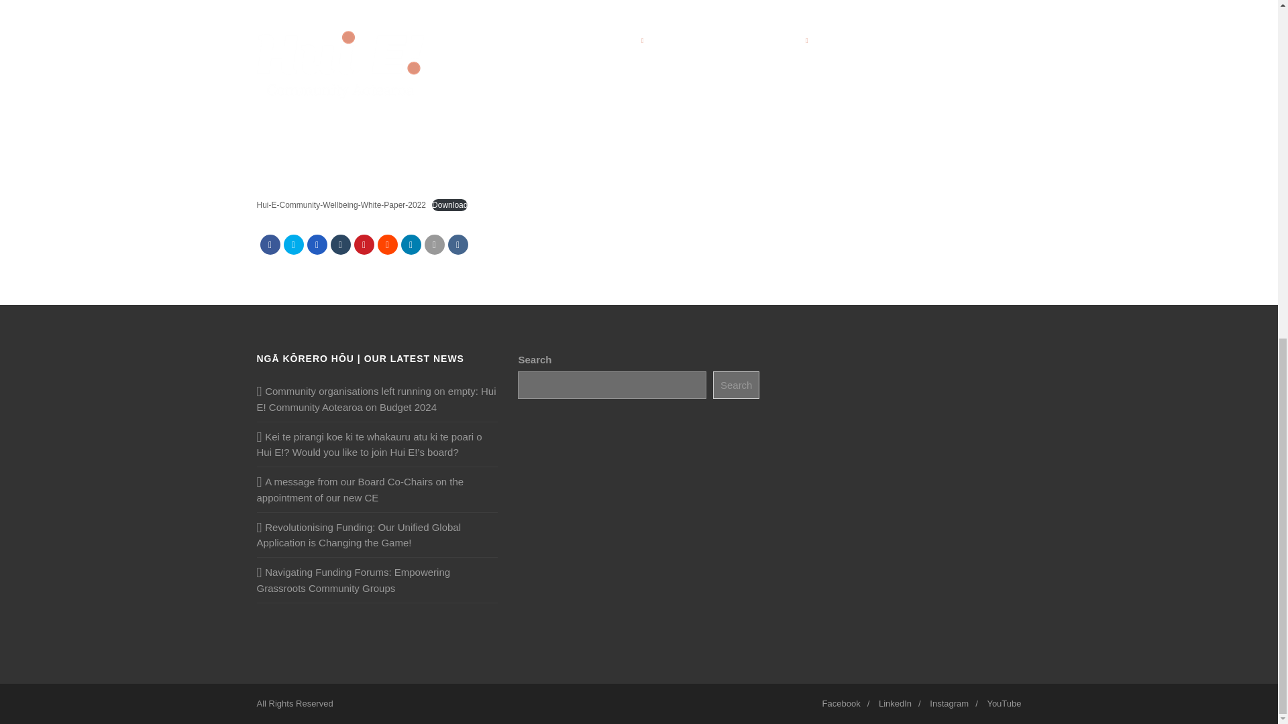  Describe the element at coordinates (341, 205) in the screenshot. I see `Hui-E-Community-Wellbeing-White-Paper-2022` at that location.